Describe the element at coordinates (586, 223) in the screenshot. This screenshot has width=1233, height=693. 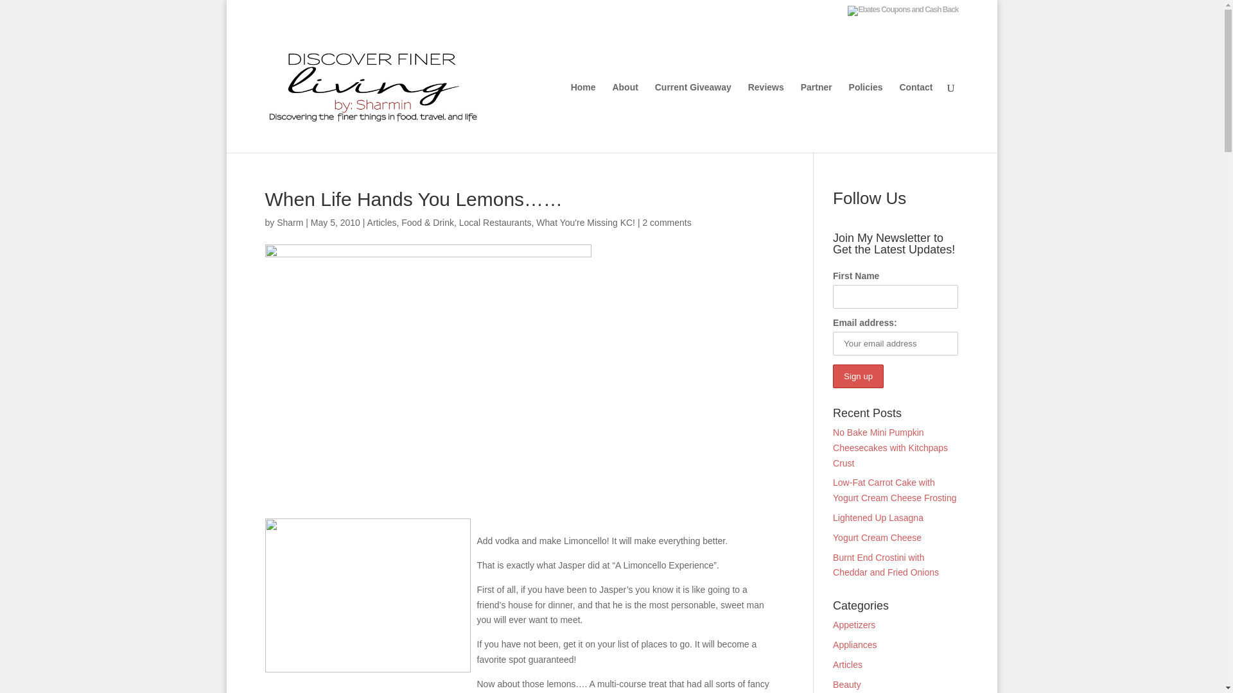
I see `What You're Missing KC!` at that location.